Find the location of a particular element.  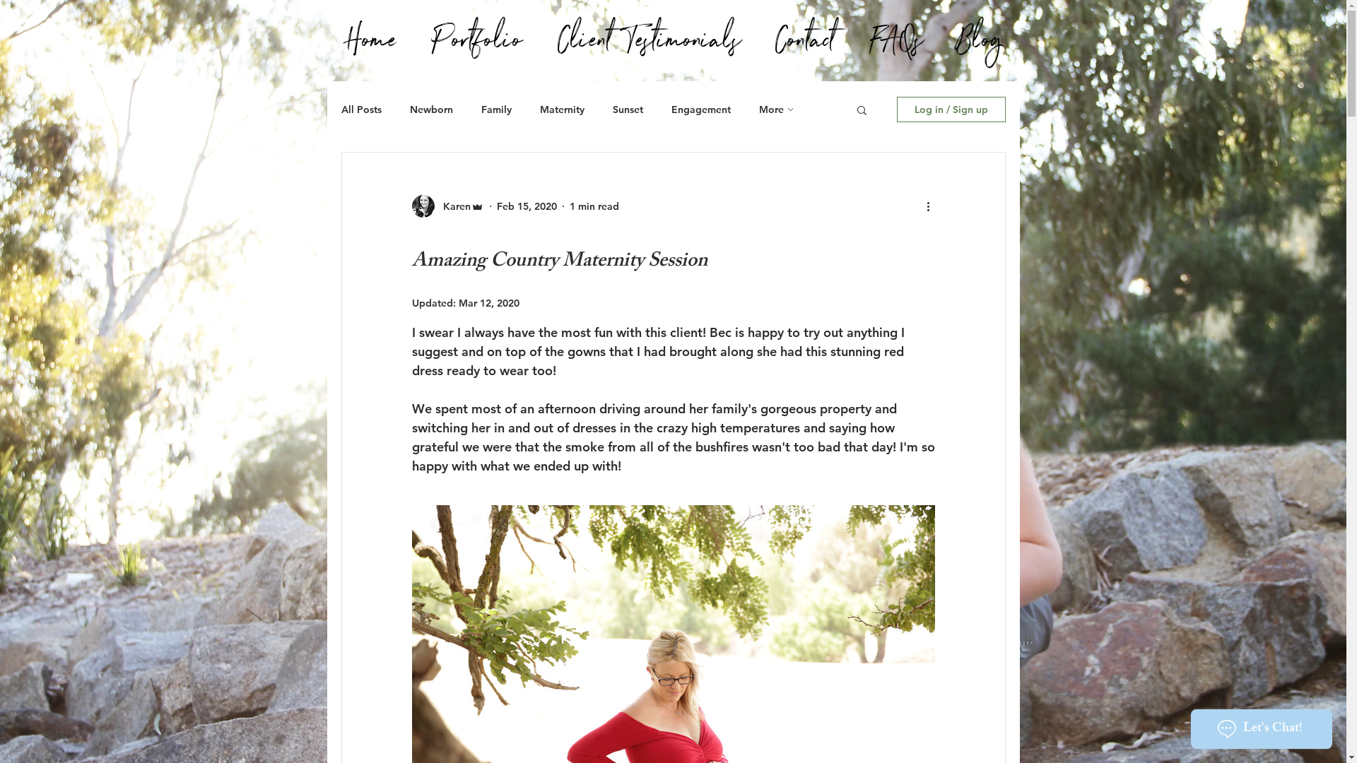

Sunset is located at coordinates (628, 110).